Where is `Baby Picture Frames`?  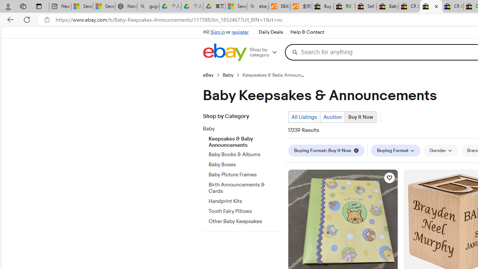 Baby Picture Frames is located at coordinates (244, 175).